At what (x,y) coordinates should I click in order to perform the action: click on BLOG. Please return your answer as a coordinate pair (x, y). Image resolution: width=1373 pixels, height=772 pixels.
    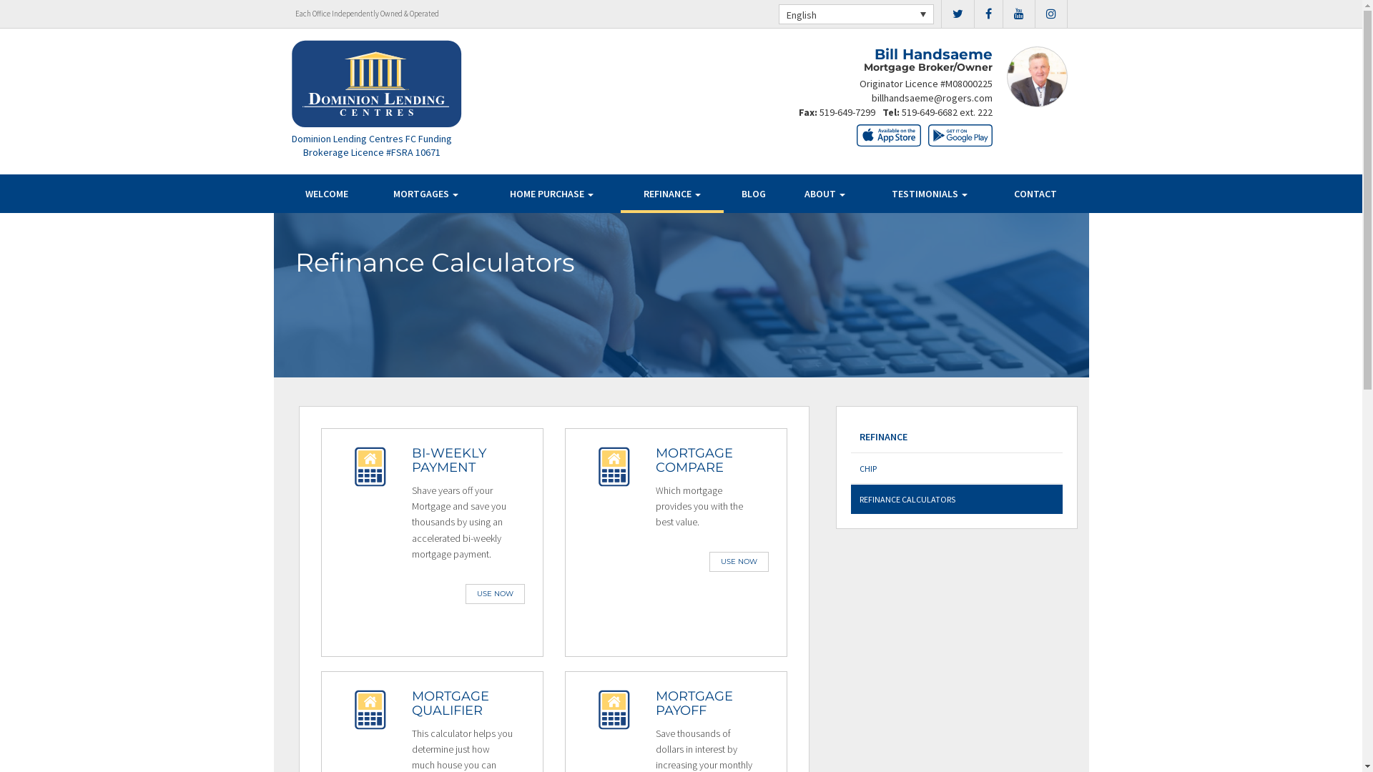
    Looking at the image, I should click on (754, 194).